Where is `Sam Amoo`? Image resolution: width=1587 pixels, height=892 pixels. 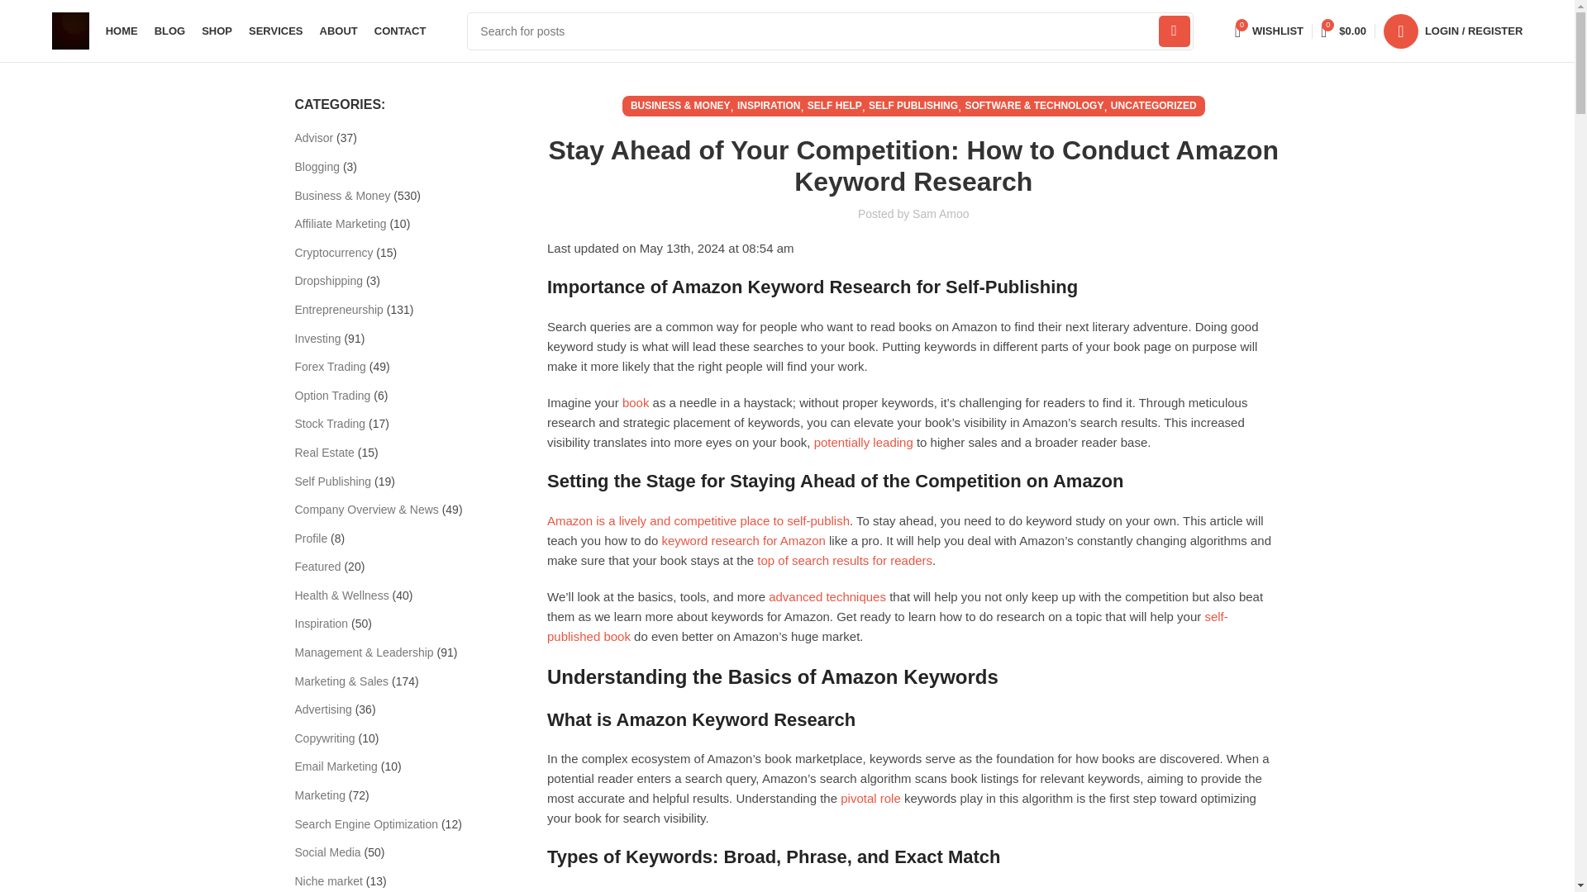 Sam Amoo is located at coordinates (941, 213).